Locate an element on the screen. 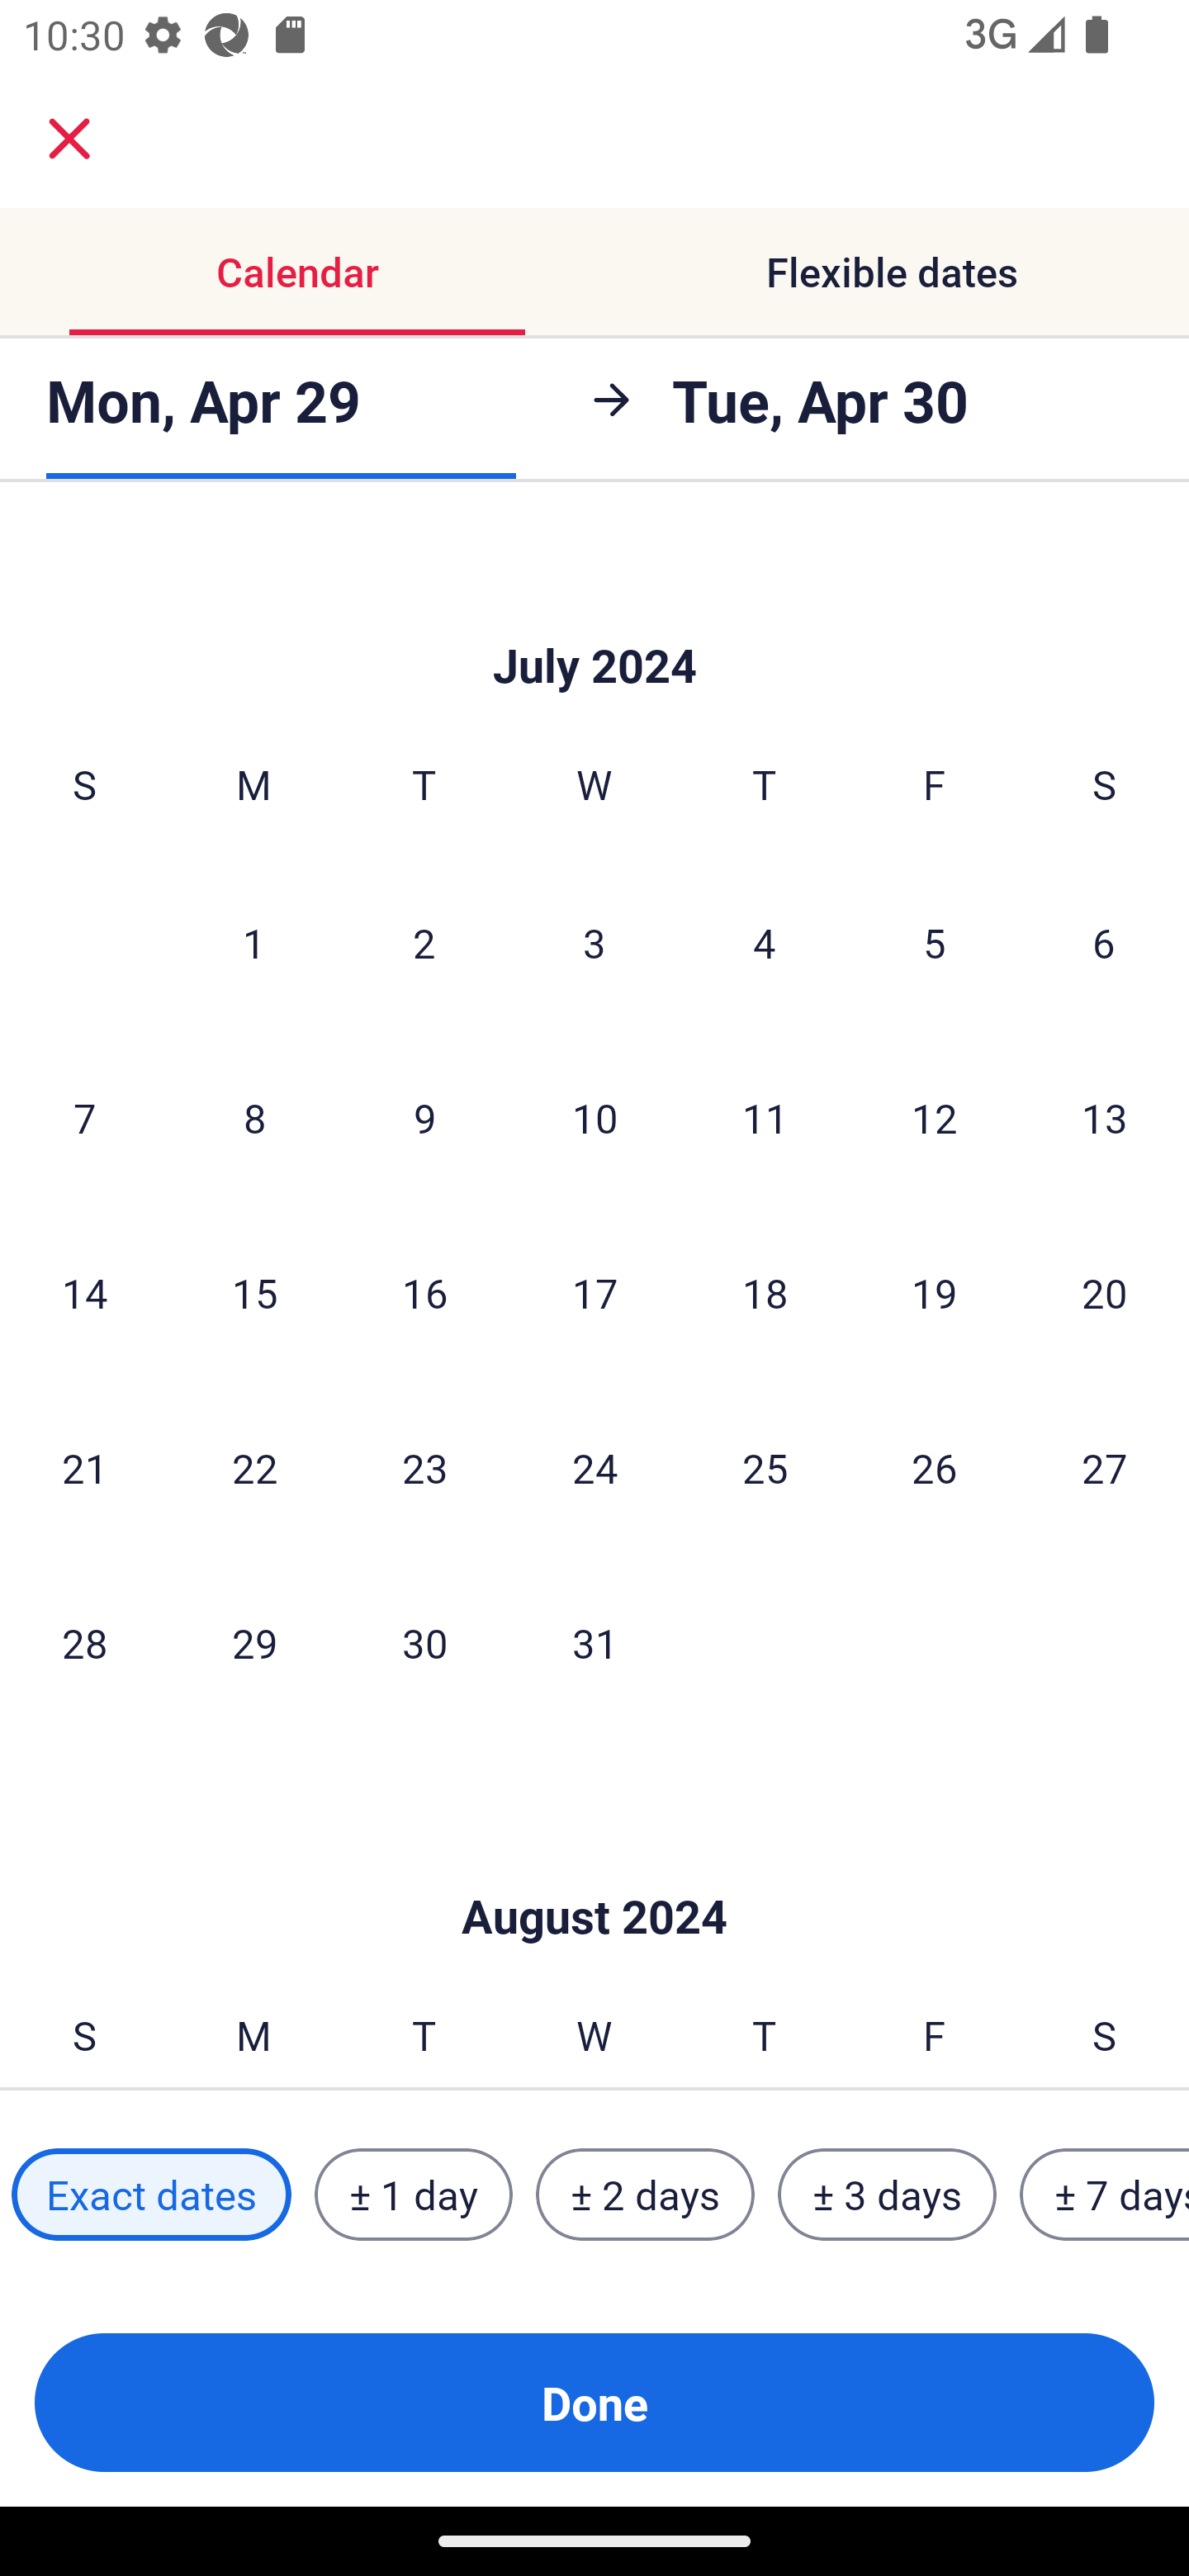 This screenshot has width=1189, height=2576. 31 Wednesday, July 31, 2024 is located at coordinates (594, 1643).